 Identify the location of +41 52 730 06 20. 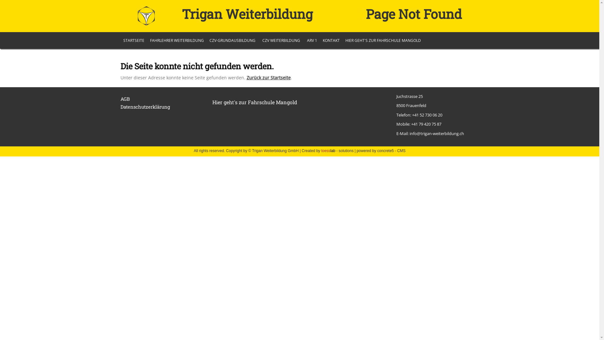
(427, 115).